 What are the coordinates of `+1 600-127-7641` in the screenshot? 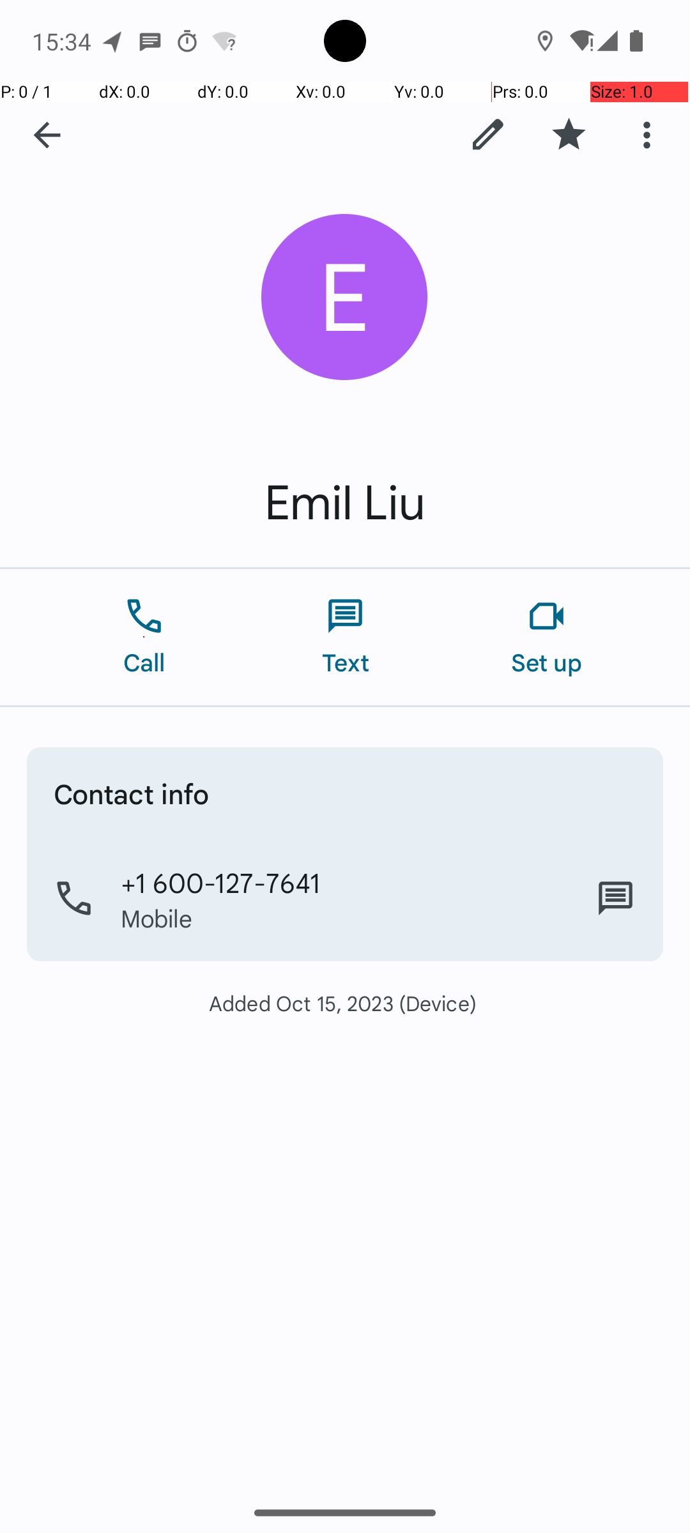 It's located at (221, 882).